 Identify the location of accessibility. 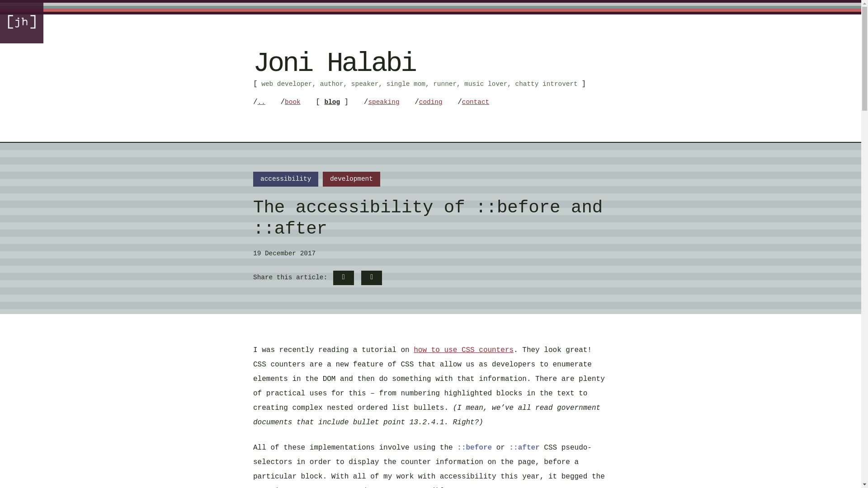
(286, 179).